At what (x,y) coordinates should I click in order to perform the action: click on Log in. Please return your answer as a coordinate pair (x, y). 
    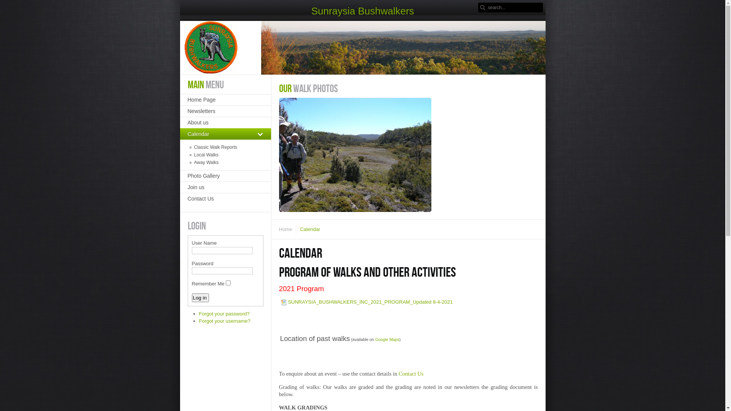
    Looking at the image, I should click on (200, 297).